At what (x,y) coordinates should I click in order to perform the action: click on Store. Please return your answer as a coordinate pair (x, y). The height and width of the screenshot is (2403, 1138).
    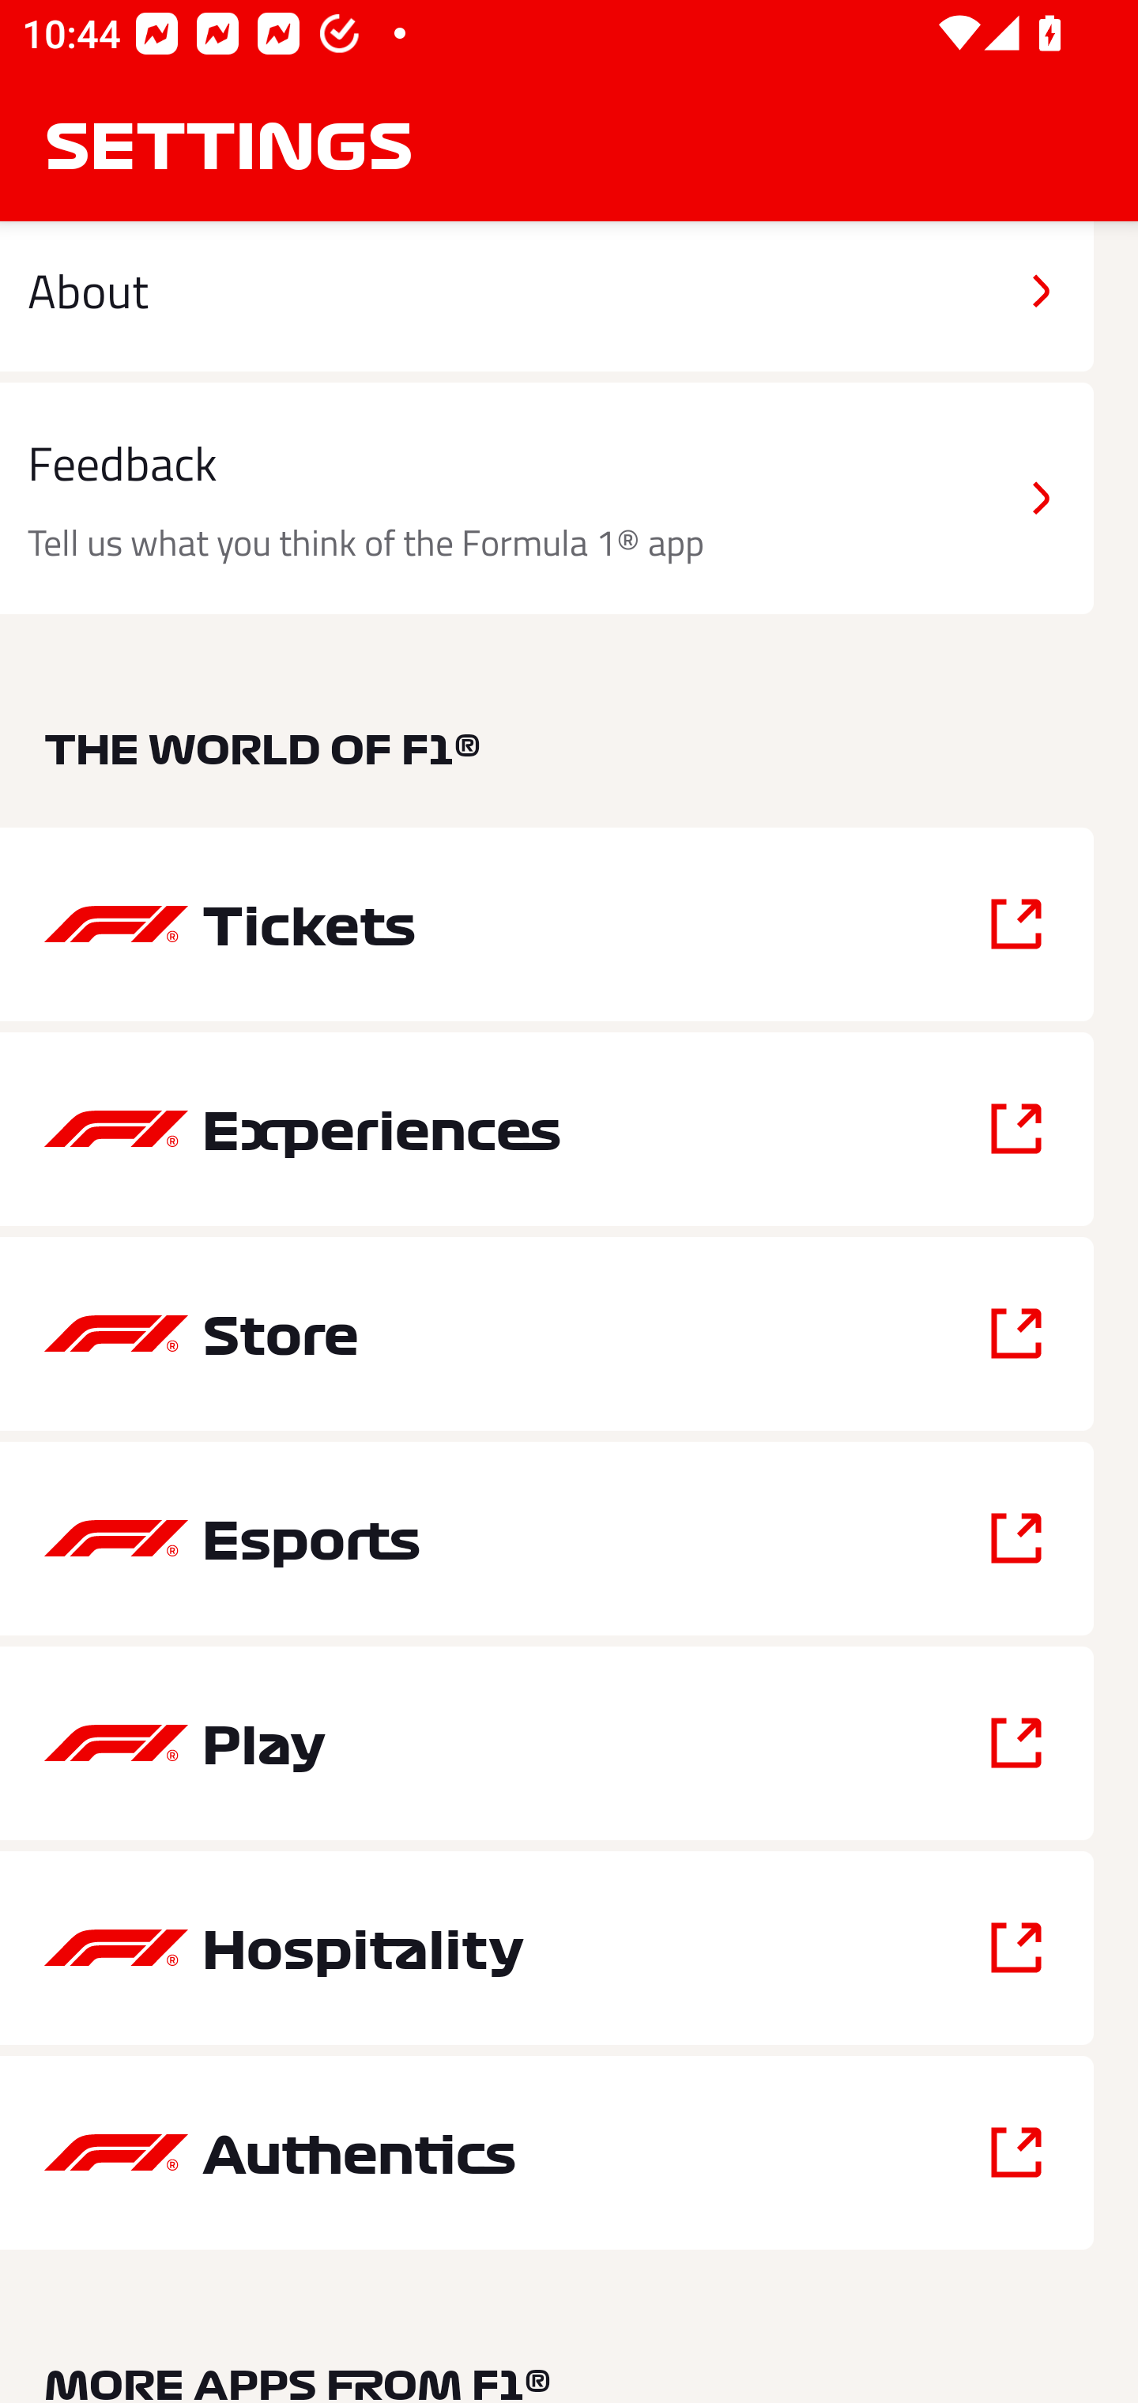
    Looking at the image, I should click on (547, 1333).